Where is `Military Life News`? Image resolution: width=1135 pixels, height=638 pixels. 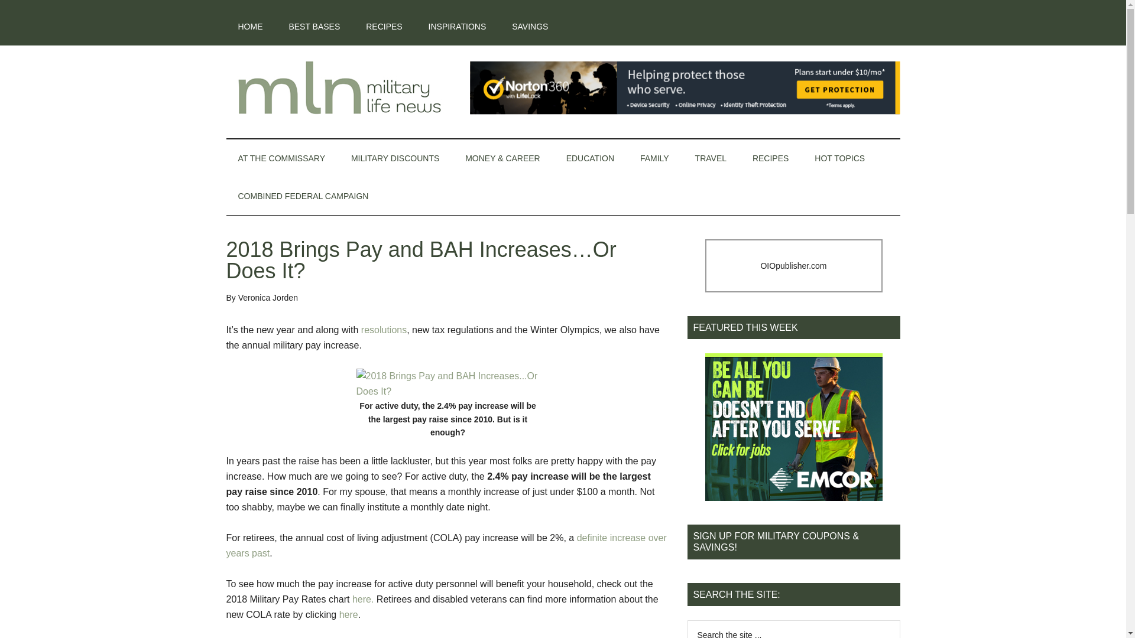
Military Life News is located at coordinates (338, 87).